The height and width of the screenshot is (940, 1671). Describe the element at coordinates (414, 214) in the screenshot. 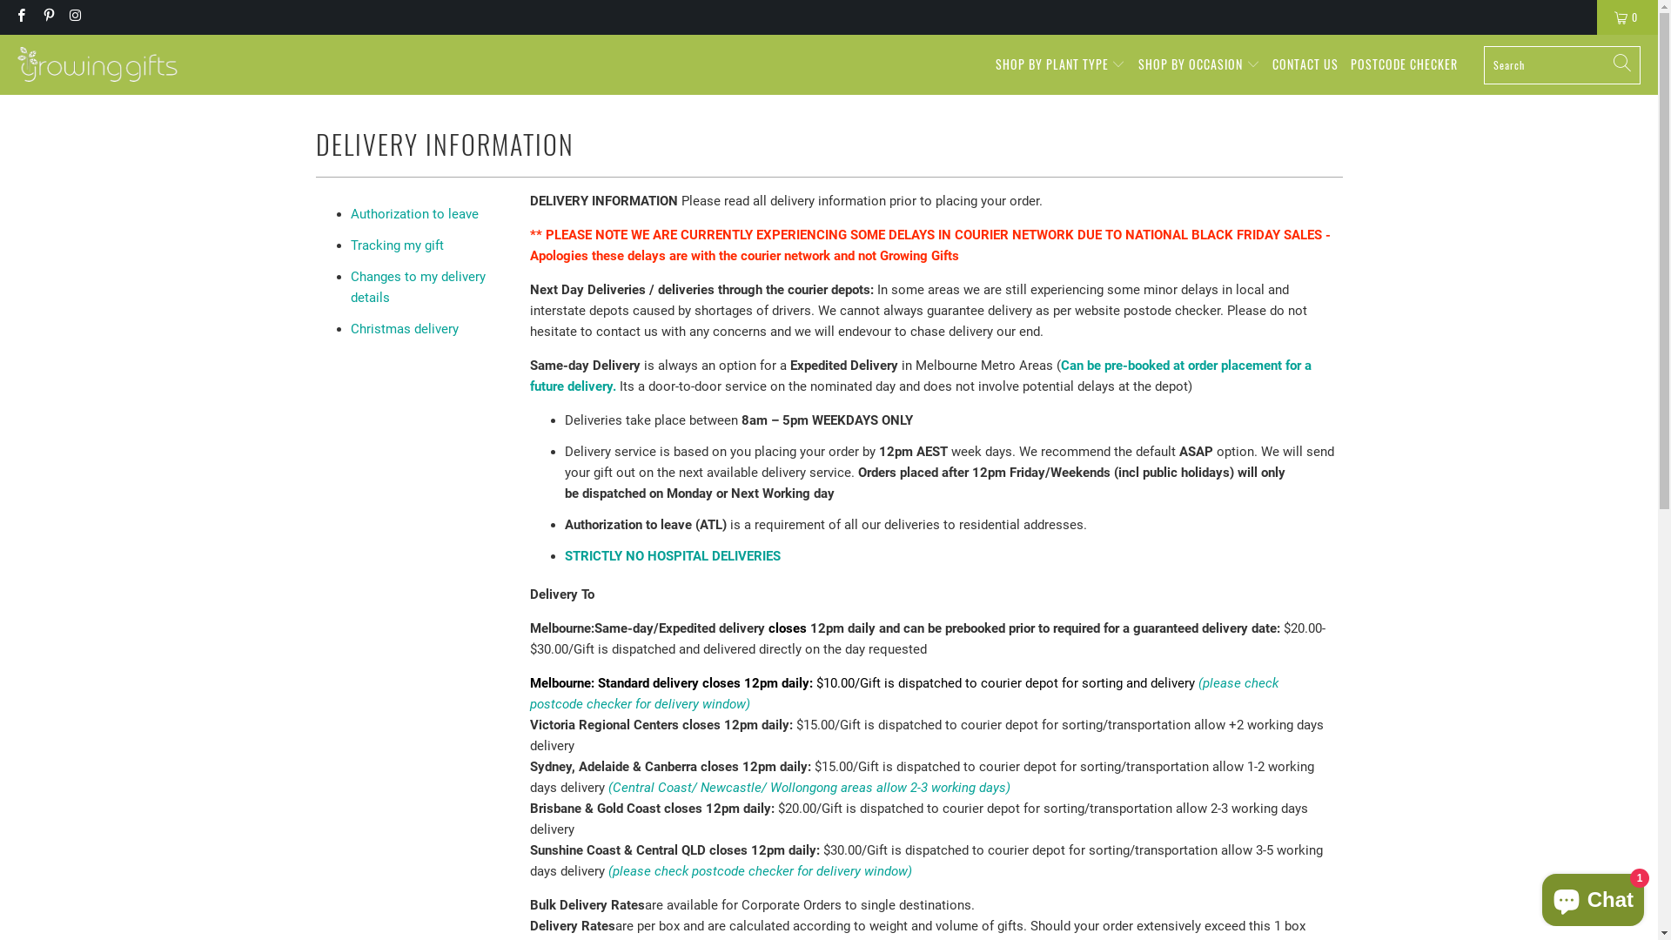

I see `Authorization to leave` at that location.